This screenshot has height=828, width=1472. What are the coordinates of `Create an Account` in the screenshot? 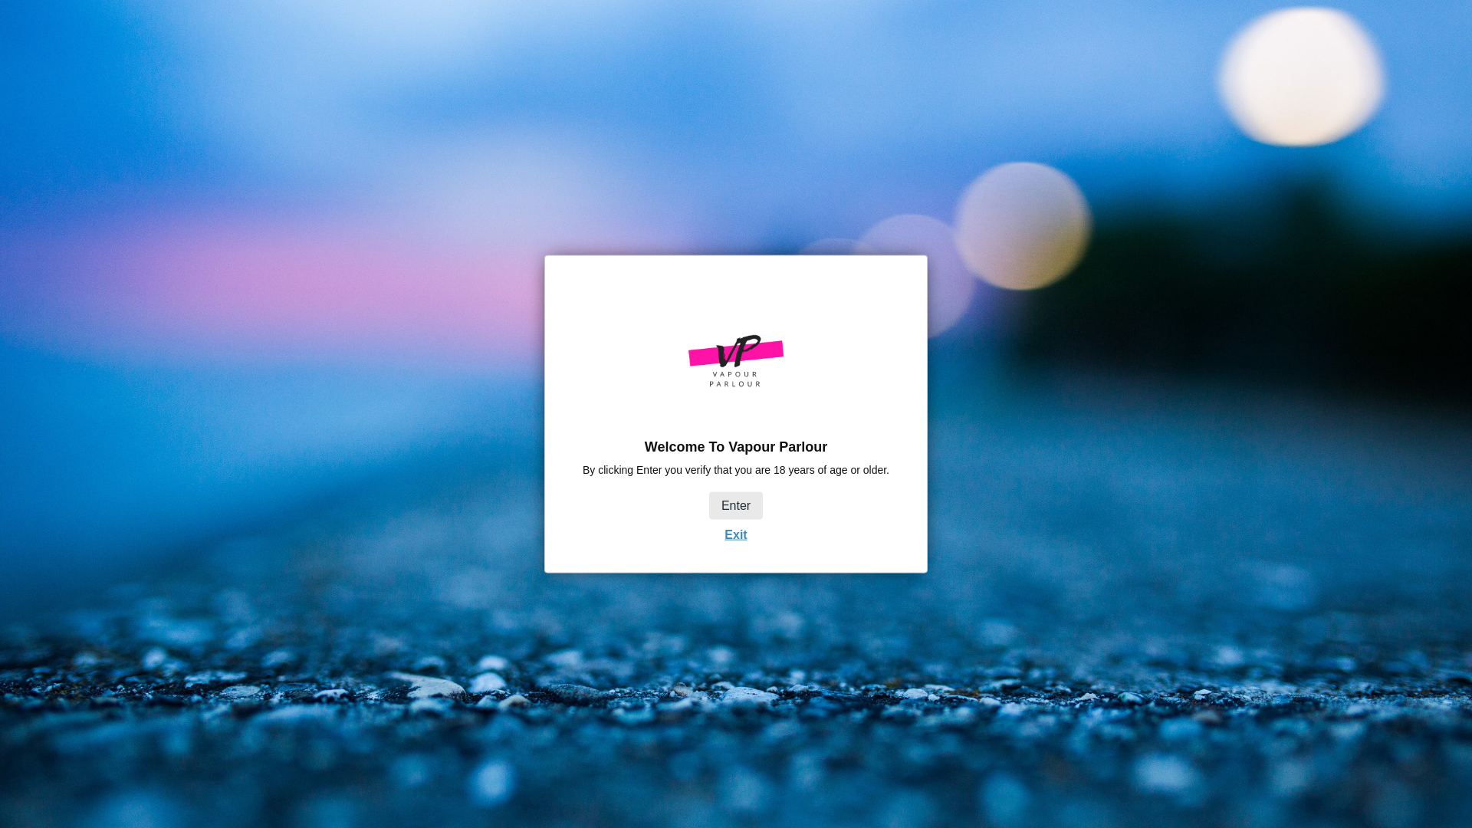 It's located at (1079, 127).